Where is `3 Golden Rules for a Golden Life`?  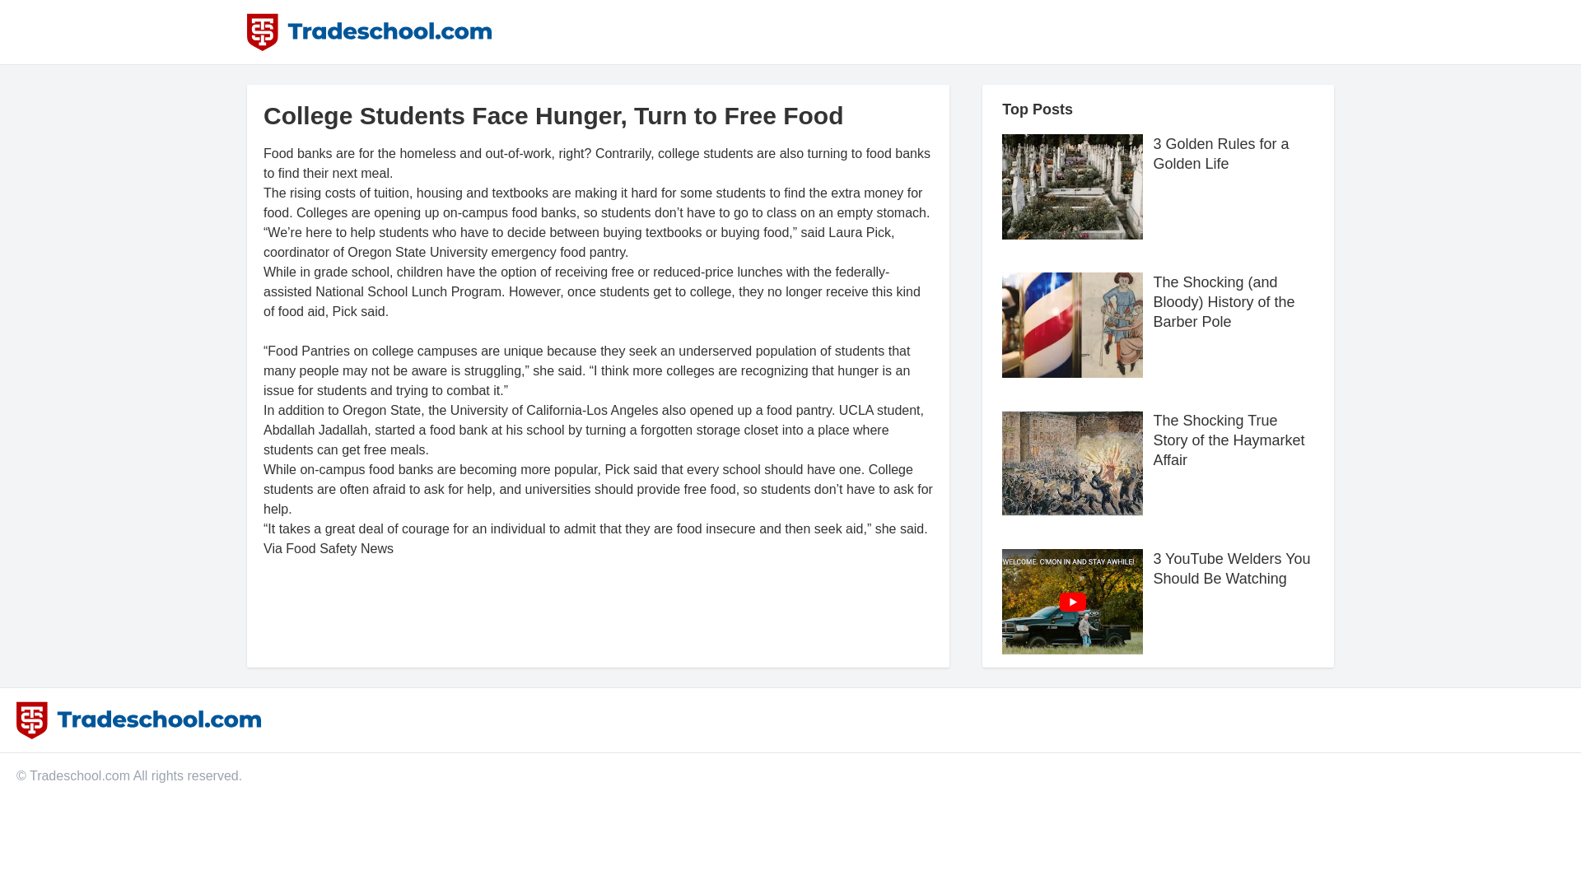
3 Golden Rules for a Golden Life is located at coordinates (1233, 186).